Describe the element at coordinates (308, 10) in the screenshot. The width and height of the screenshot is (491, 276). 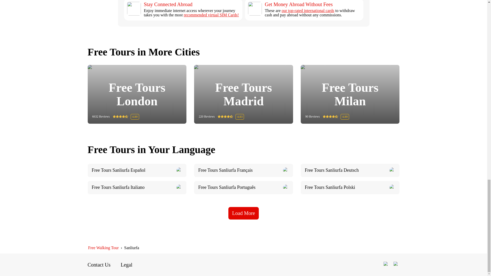
I see `our top-rated international cards` at that location.